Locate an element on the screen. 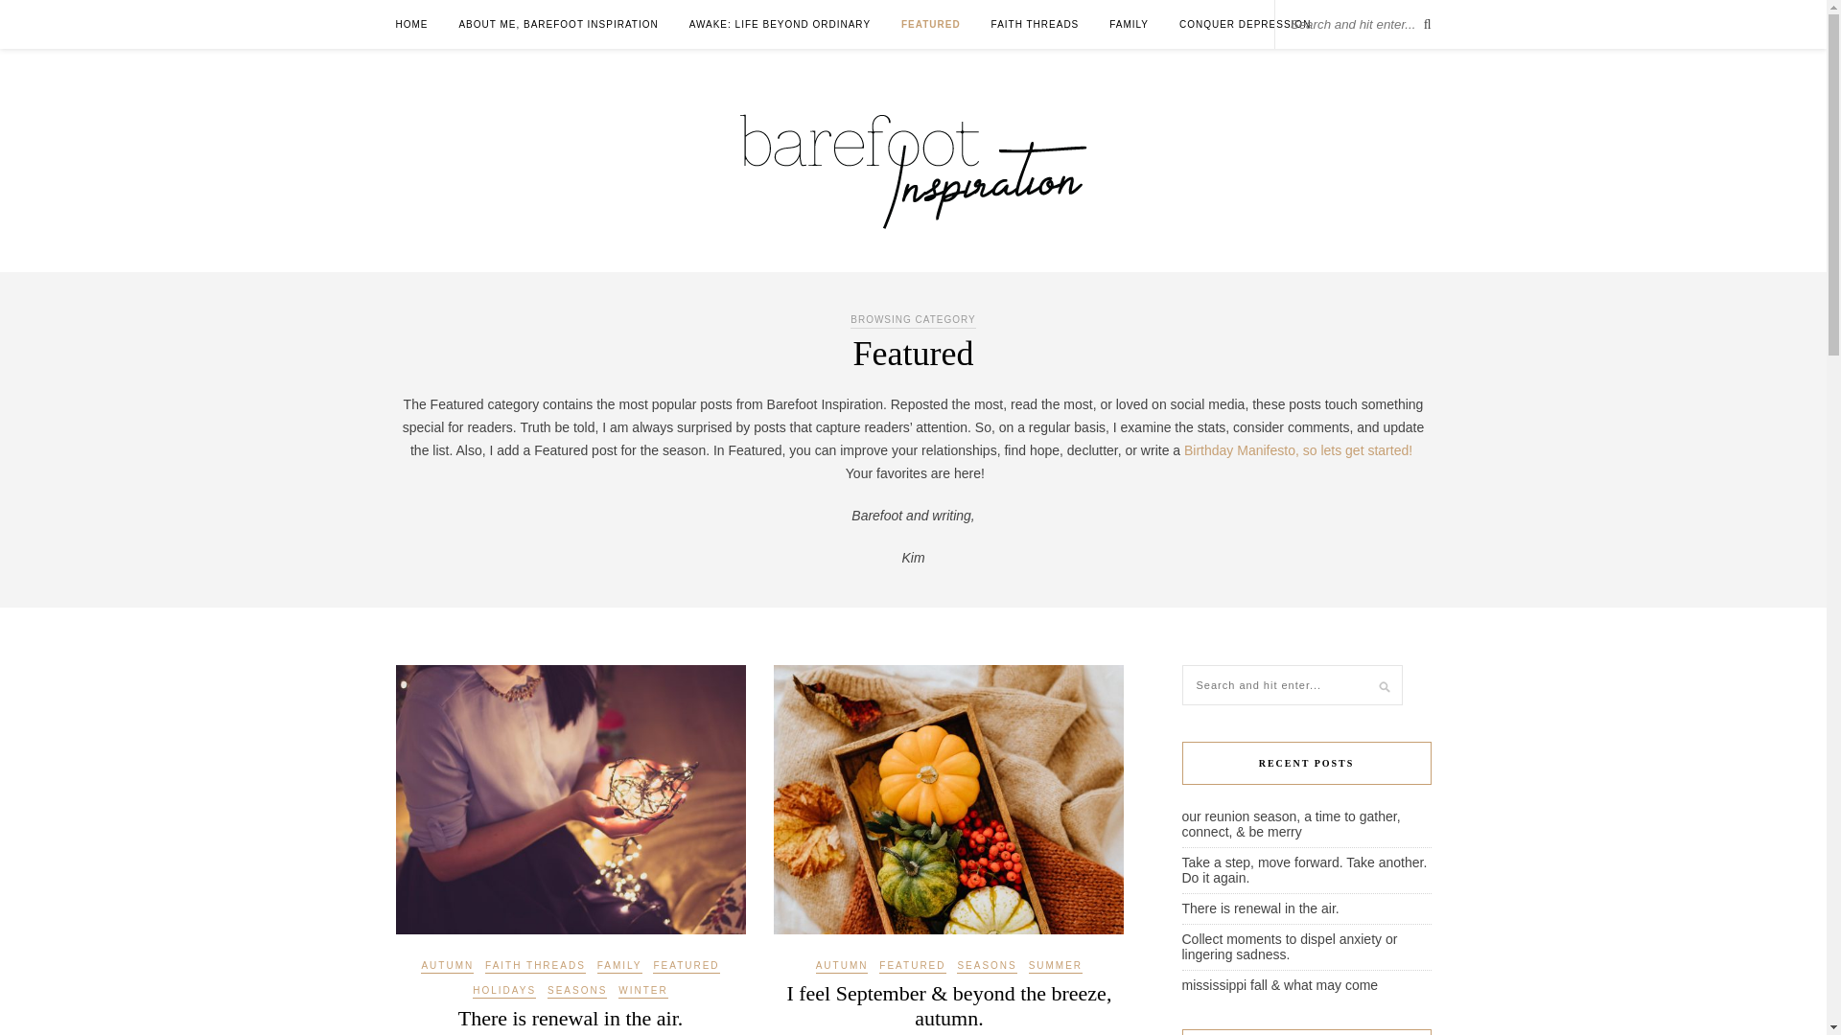  SUMMER is located at coordinates (1055, 967).